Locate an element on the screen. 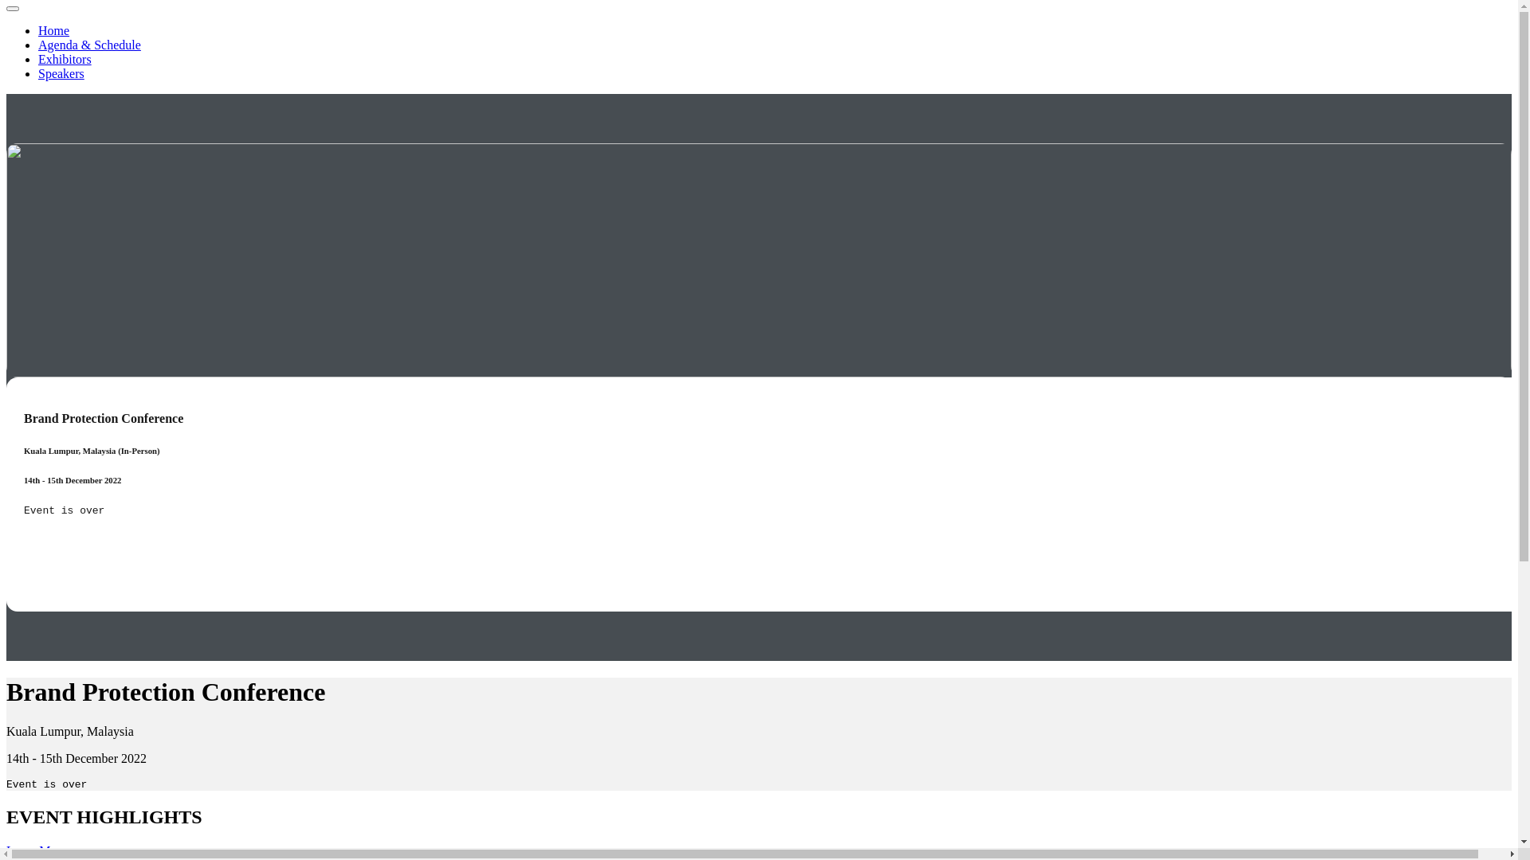 The height and width of the screenshot is (860, 1530). Home is located at coordinates (54, 30).